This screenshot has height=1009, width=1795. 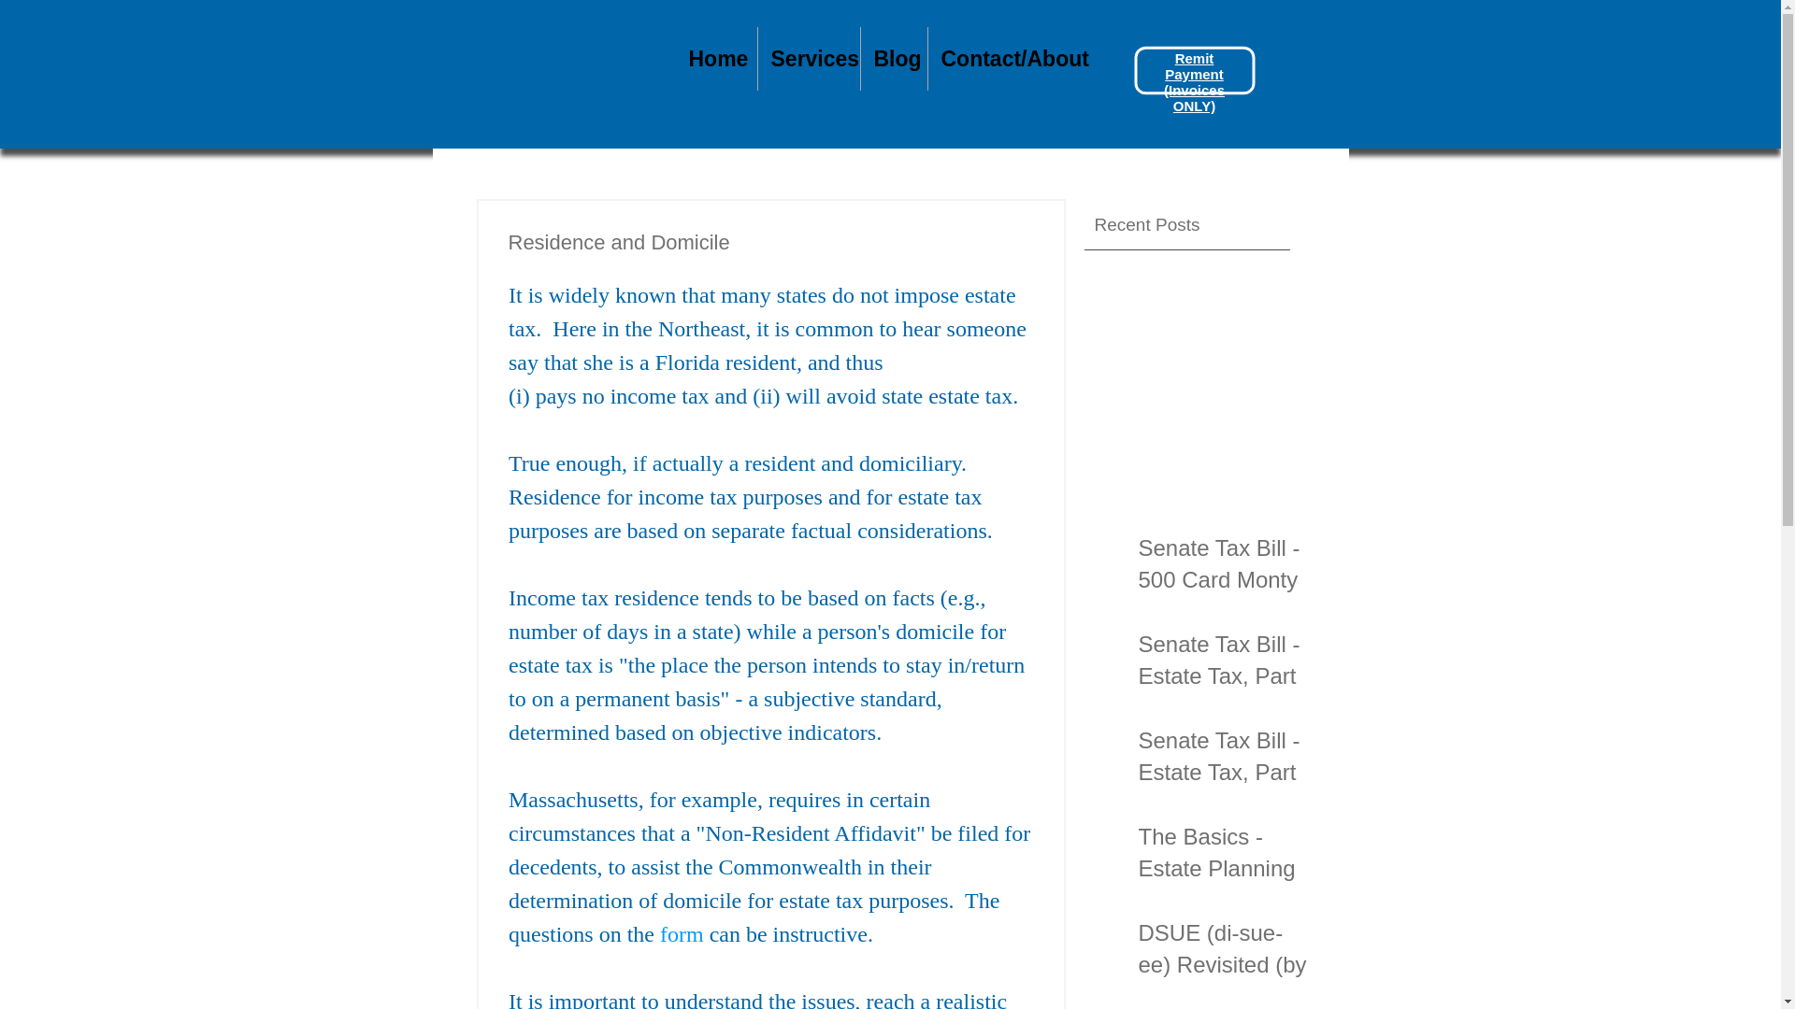 What do you see at coordinates (714, 59) in the screenshot?
I see `Home` at bounding box center [714, 59].